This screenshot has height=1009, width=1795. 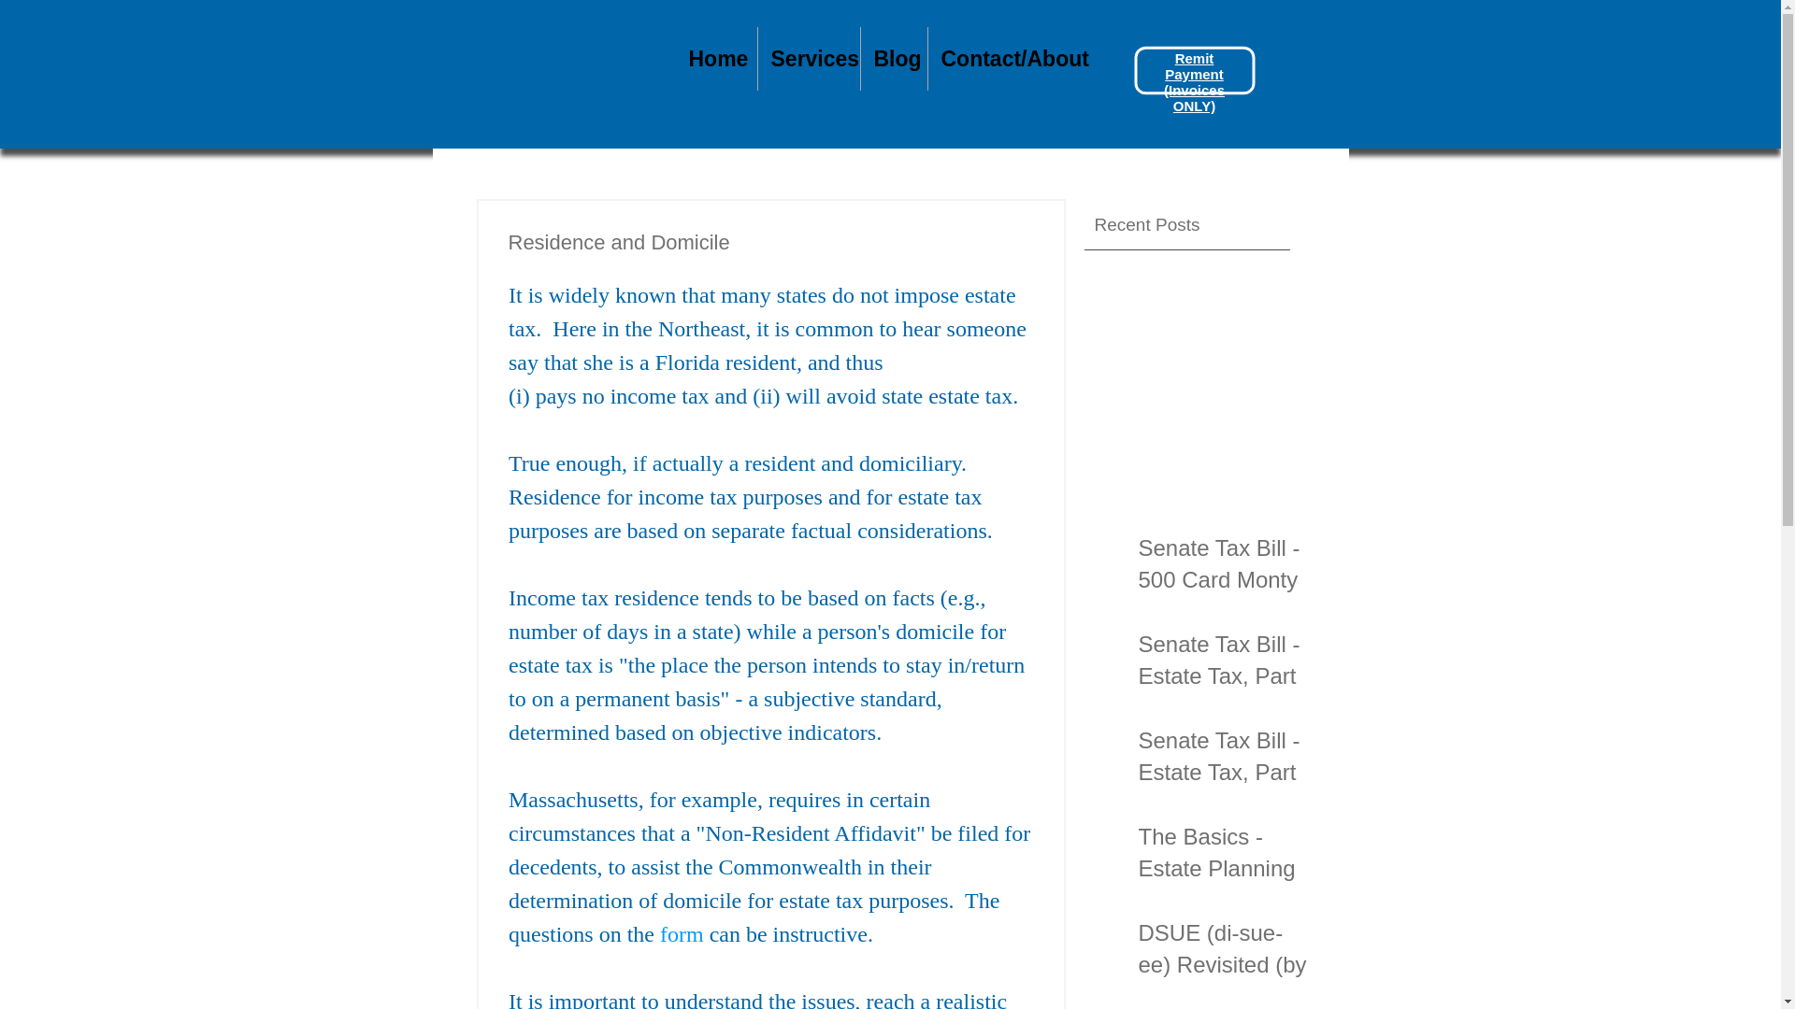 What do you see at coordinates (714, 59) in the screenshot?
I see `Home` at bounding box center [714, 59].